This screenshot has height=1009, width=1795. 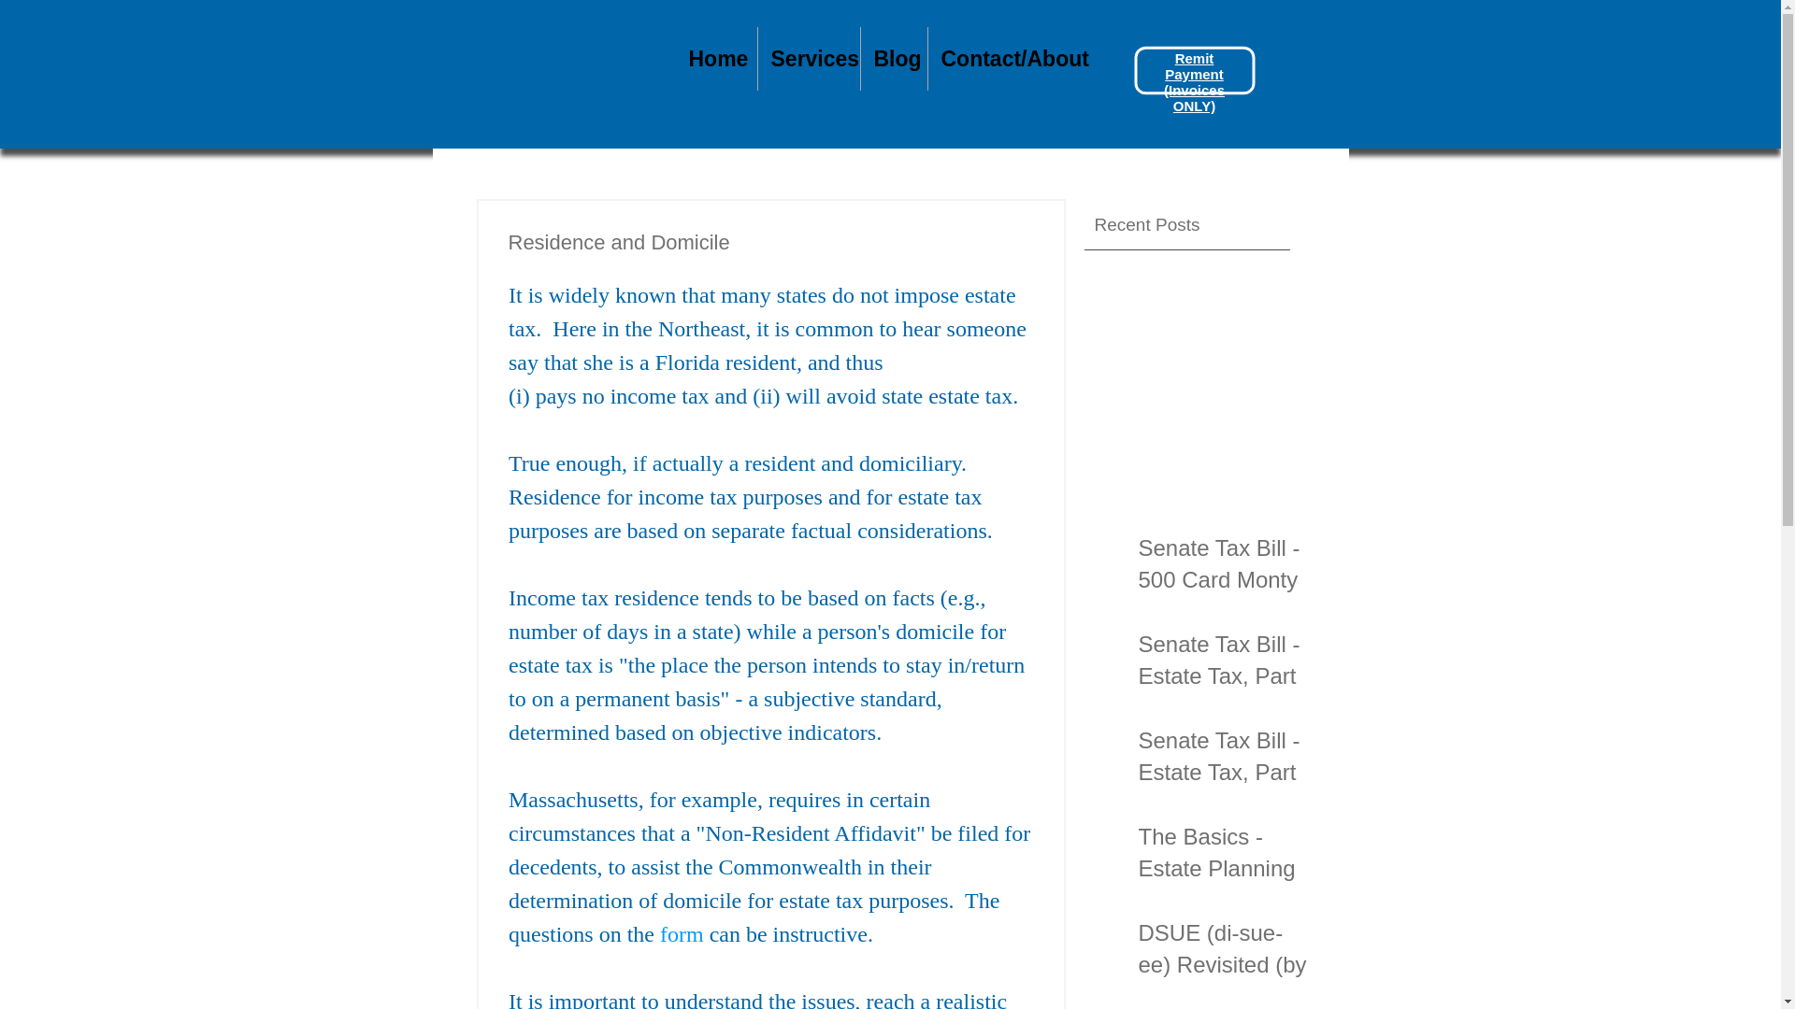 What do you see at coordinates (714, 59) in the screenshot?
I see `Home` at bounding box center [714, 59].